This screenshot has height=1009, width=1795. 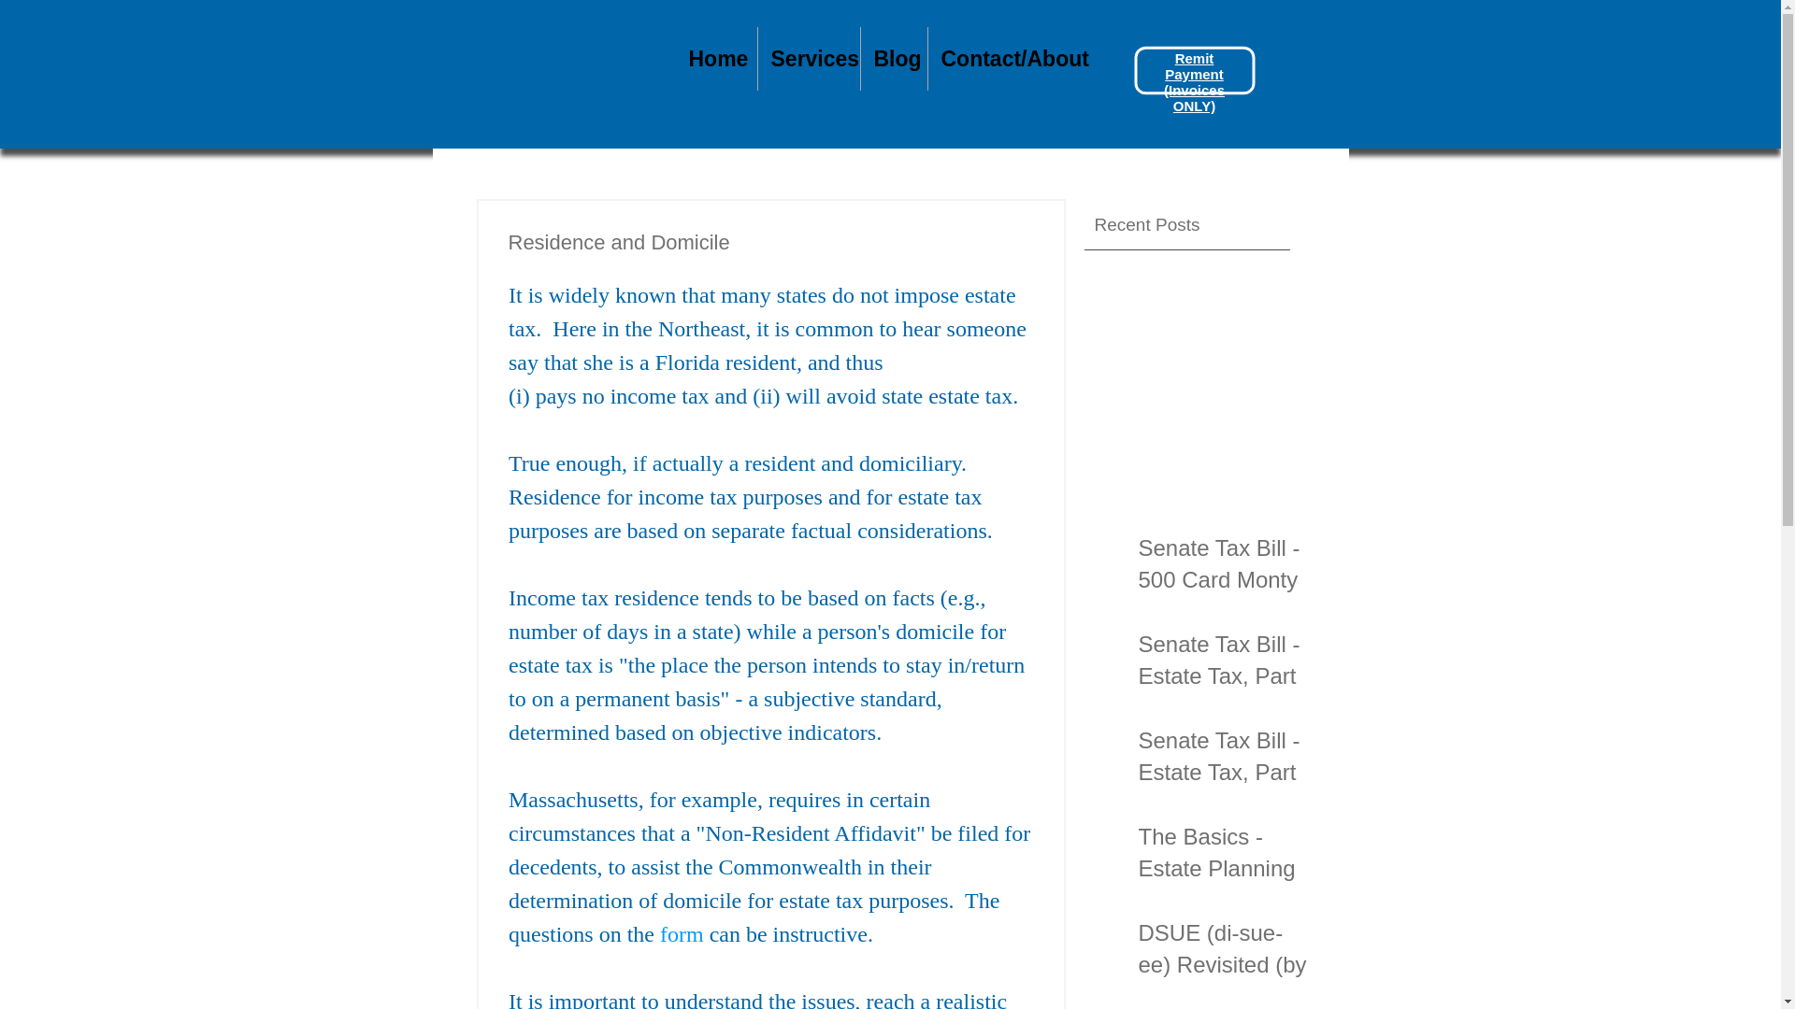 What do you see at coordinates (714, 59) in the screenshot?
I see `Home` at bounding box center [714, 59].